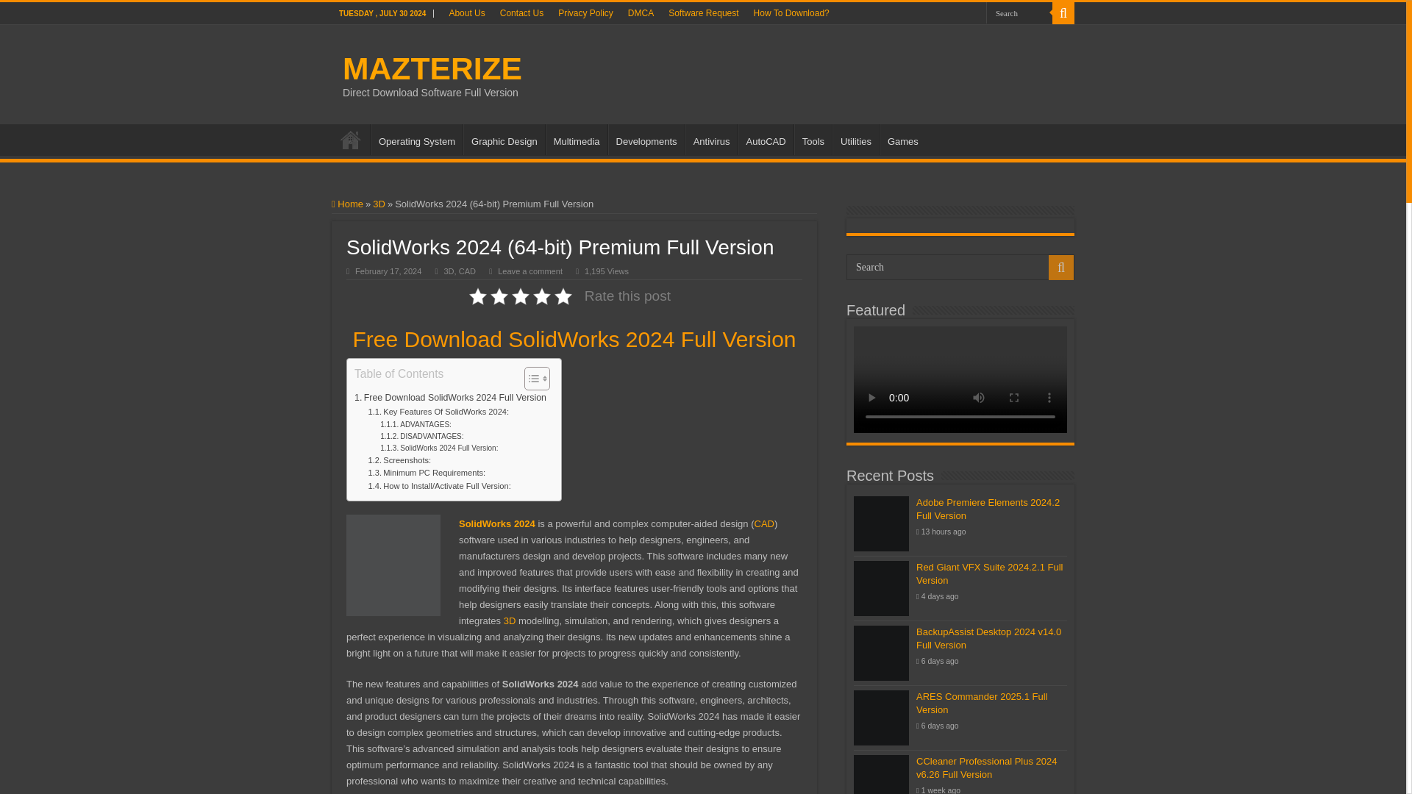 This screenshot has width=1412, height=794. Describe the element at coordinates (765, 139) in the screenshot. I see `AutoCAD` at that location.